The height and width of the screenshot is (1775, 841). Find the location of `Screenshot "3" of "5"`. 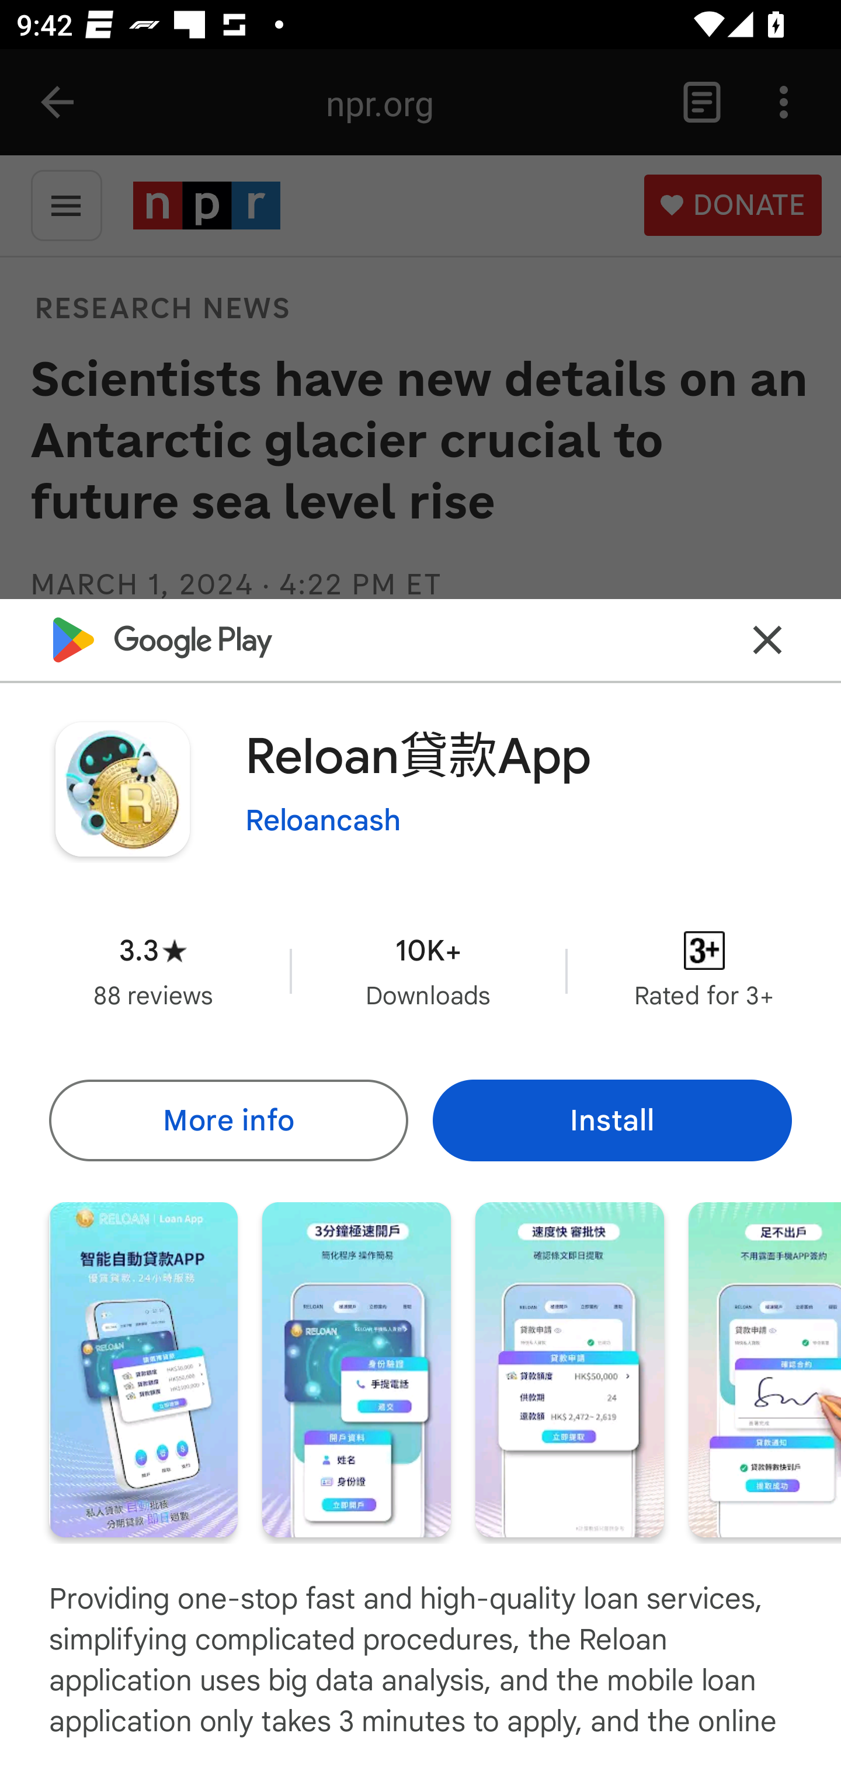

Screenshot "3" of "5" is located at coordinates (569, 1369).